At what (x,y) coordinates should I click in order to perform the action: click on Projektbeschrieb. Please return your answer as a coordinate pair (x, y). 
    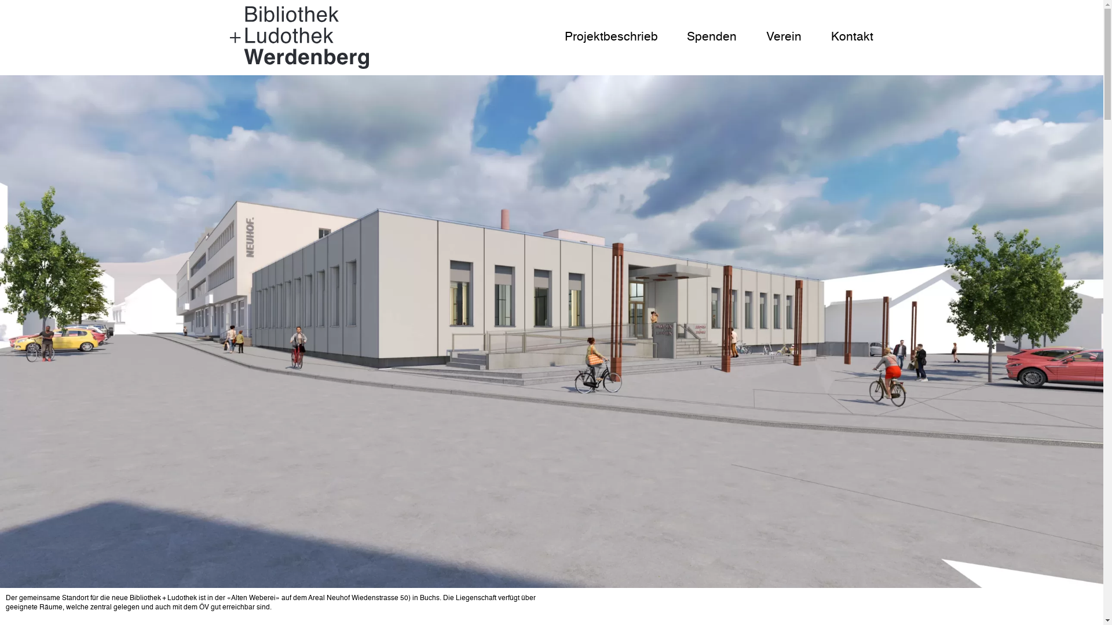
    Looking at the image, I should click on (612, 38).